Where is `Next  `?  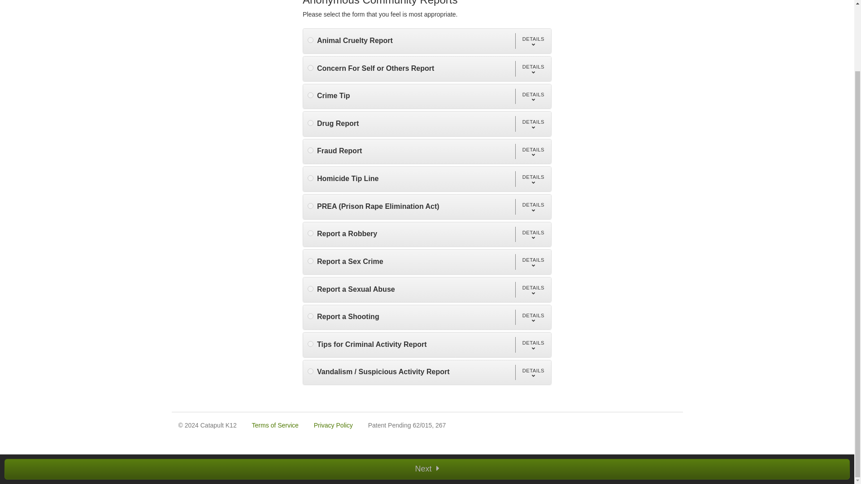
Next   is located at coordinates (427, 392).